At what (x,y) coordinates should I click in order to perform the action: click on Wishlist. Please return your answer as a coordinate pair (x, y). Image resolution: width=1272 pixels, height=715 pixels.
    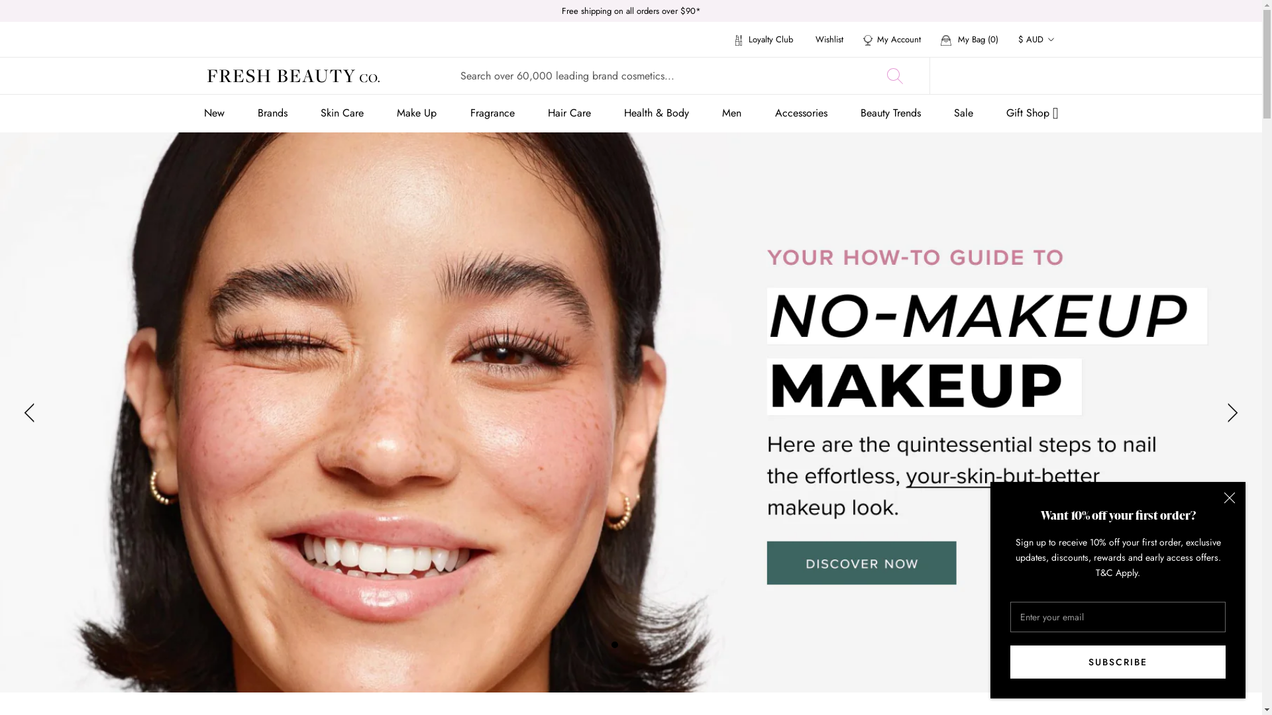
    Looking at the image, I should click on (829, 40).